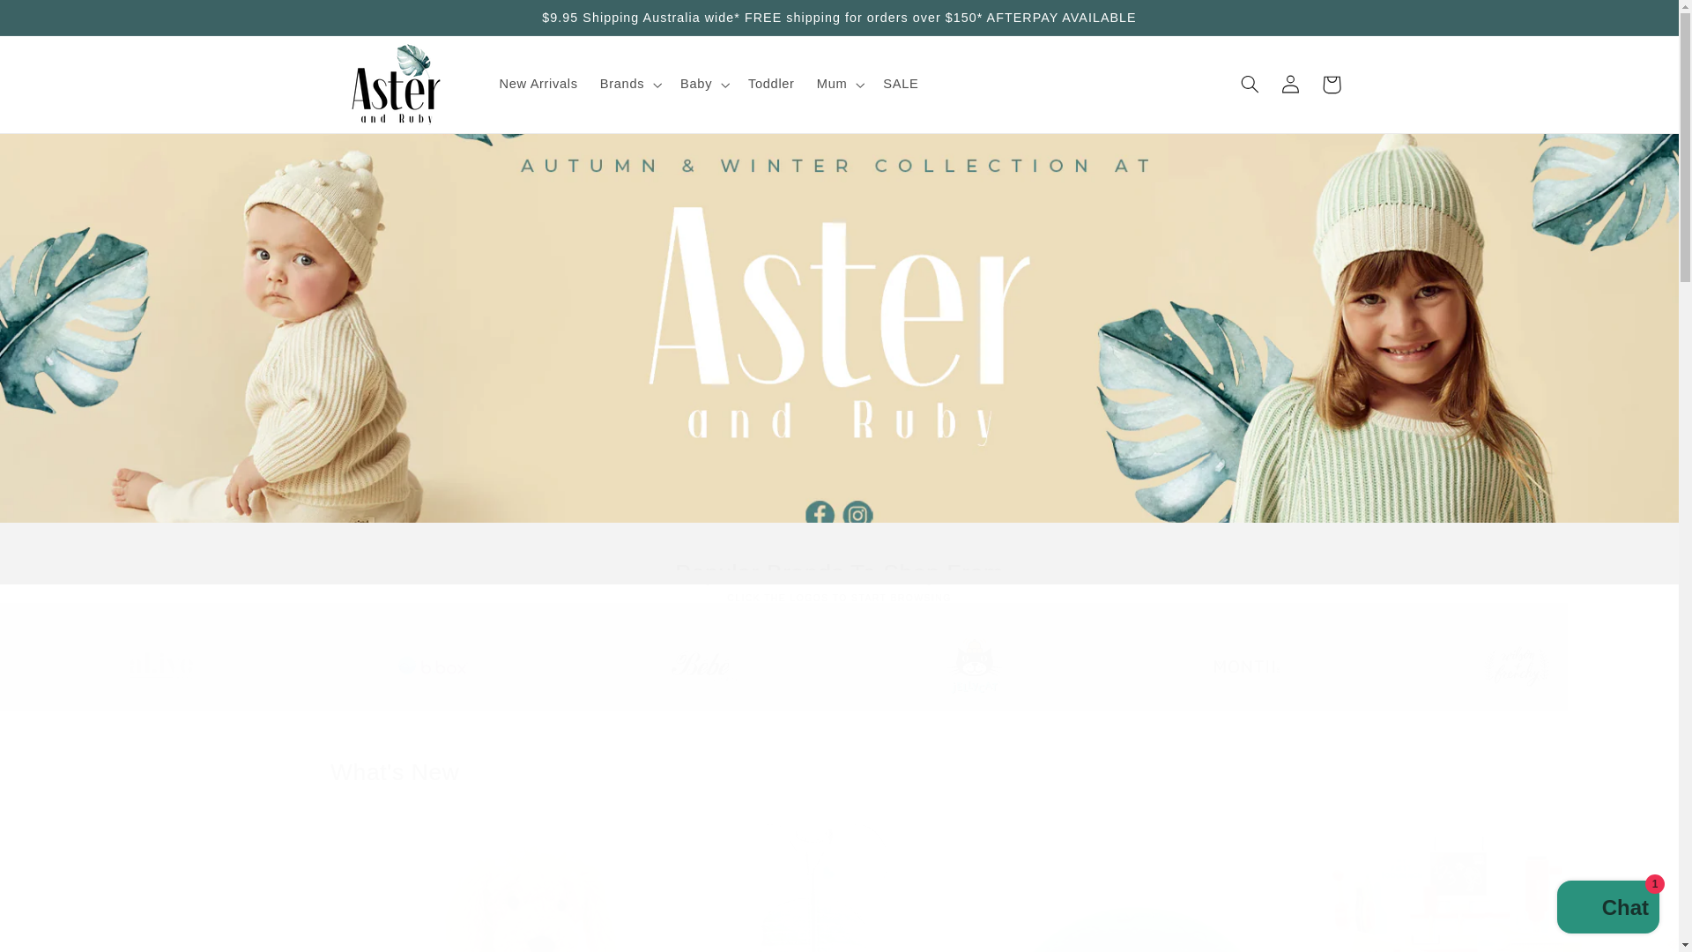 Image resolution: width=1692 pixels, height=952 pixels. I want to click on Shopify online store chat, so click(1607, 909).